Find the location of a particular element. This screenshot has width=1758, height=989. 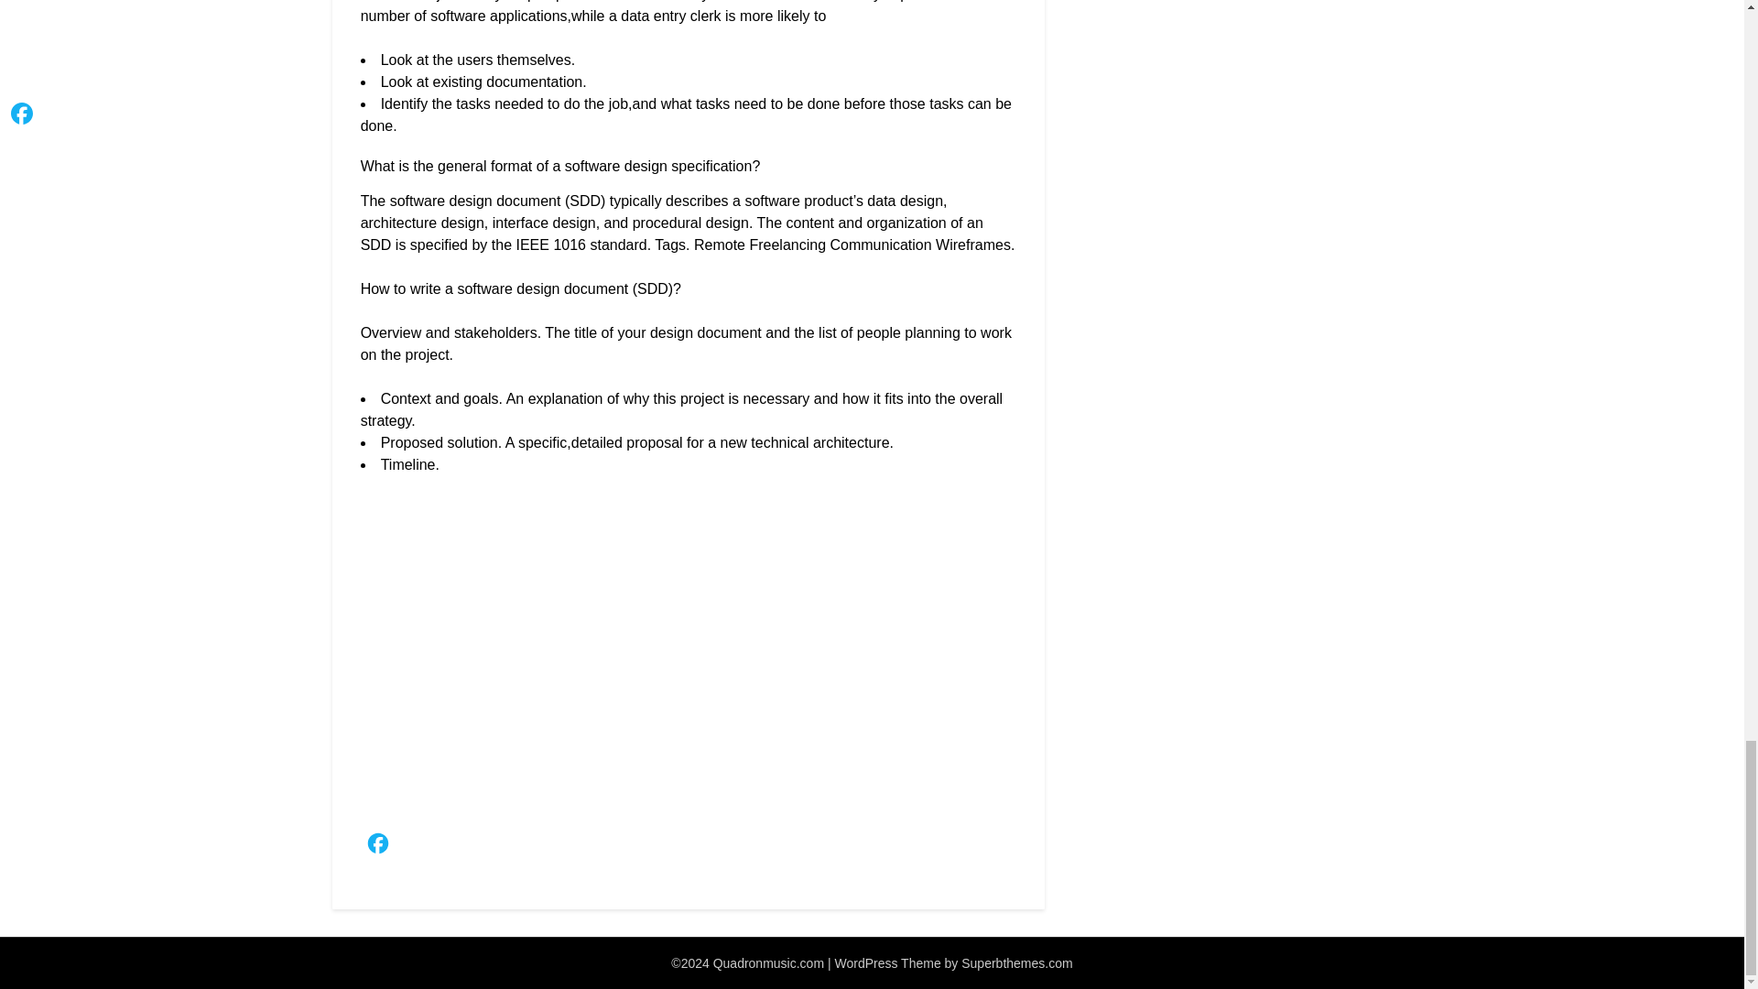

Facebook is located at coordinates (377, 848).